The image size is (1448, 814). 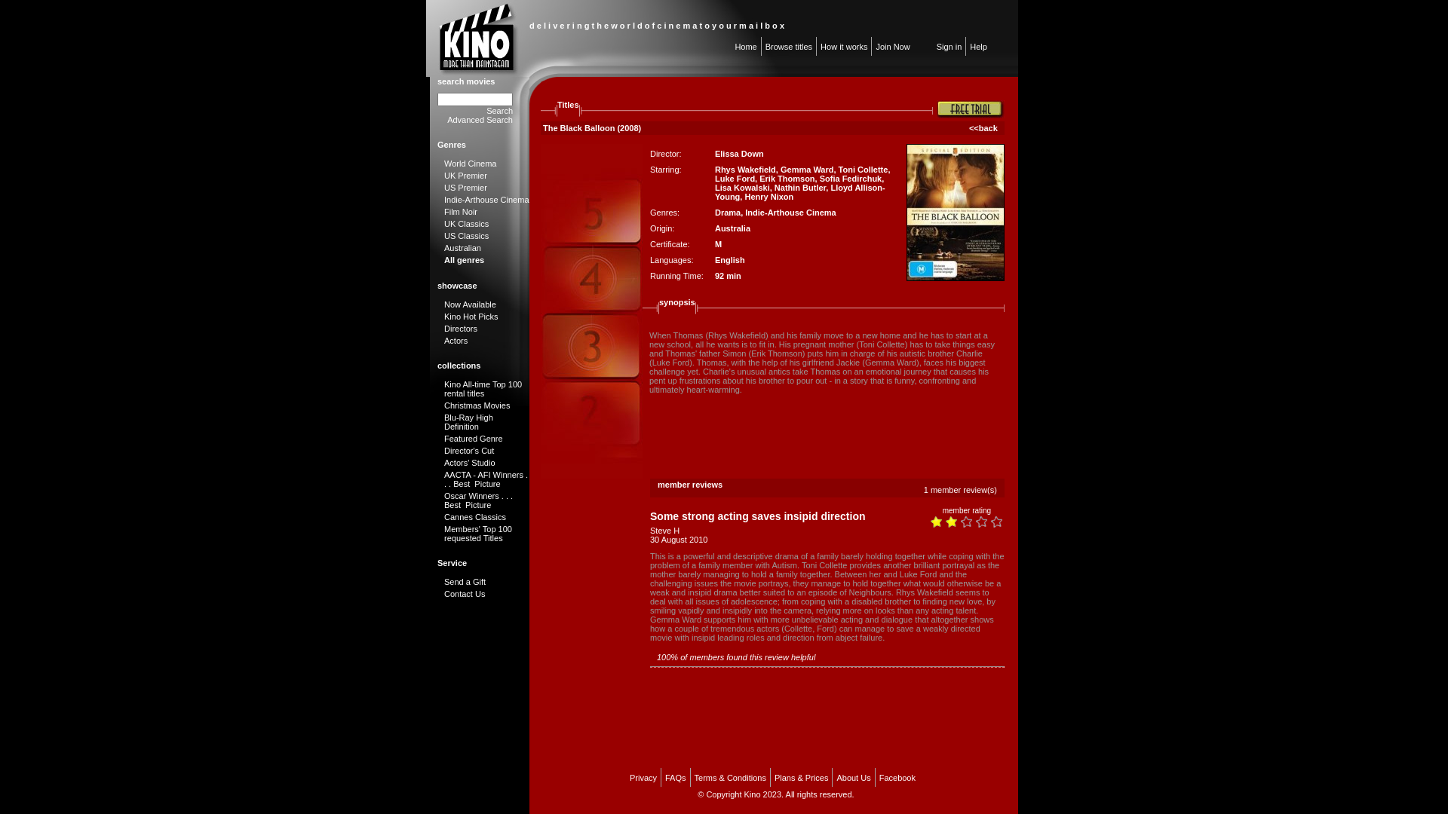 I want to click on Christmas Movies, so click(x=477, y=405).